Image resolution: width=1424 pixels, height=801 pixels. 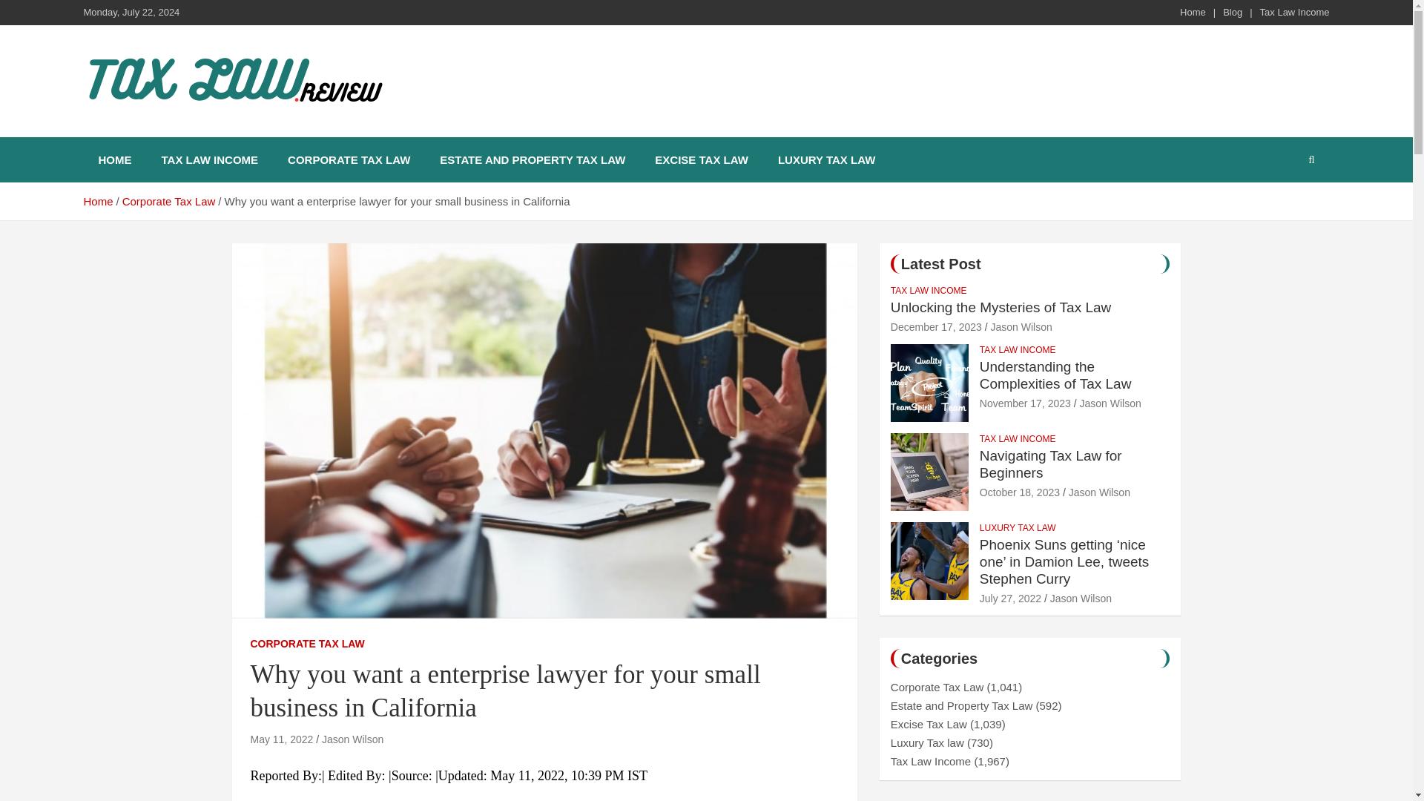 What do you see at coordinates (936, 327) in the screenshot?
I see `December 17, 2023` at bounding box center [936, 327].